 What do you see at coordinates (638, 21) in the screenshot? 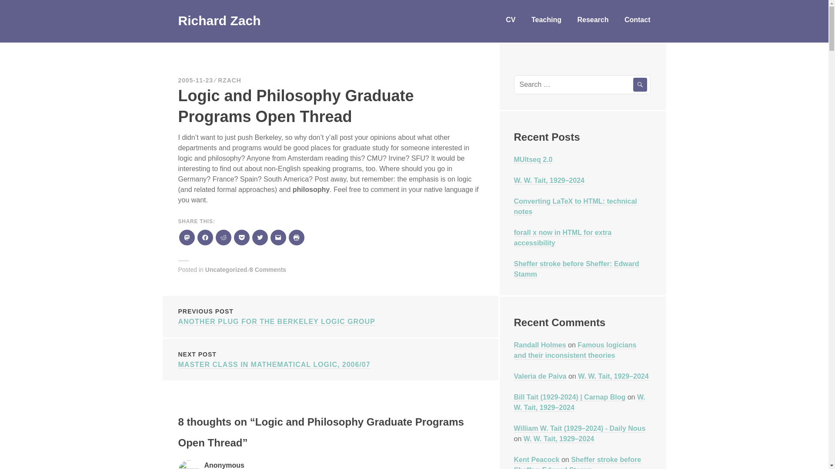
I see `2005-11-23` at bounding box center [638, 21].